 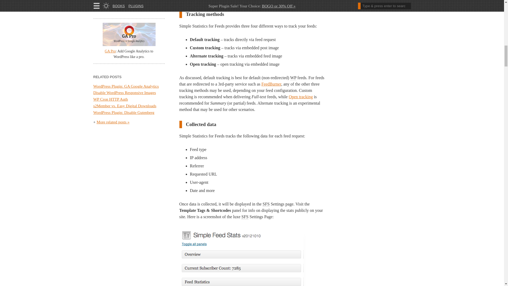 I want to click on WordPress, so click(x=293, y=78).